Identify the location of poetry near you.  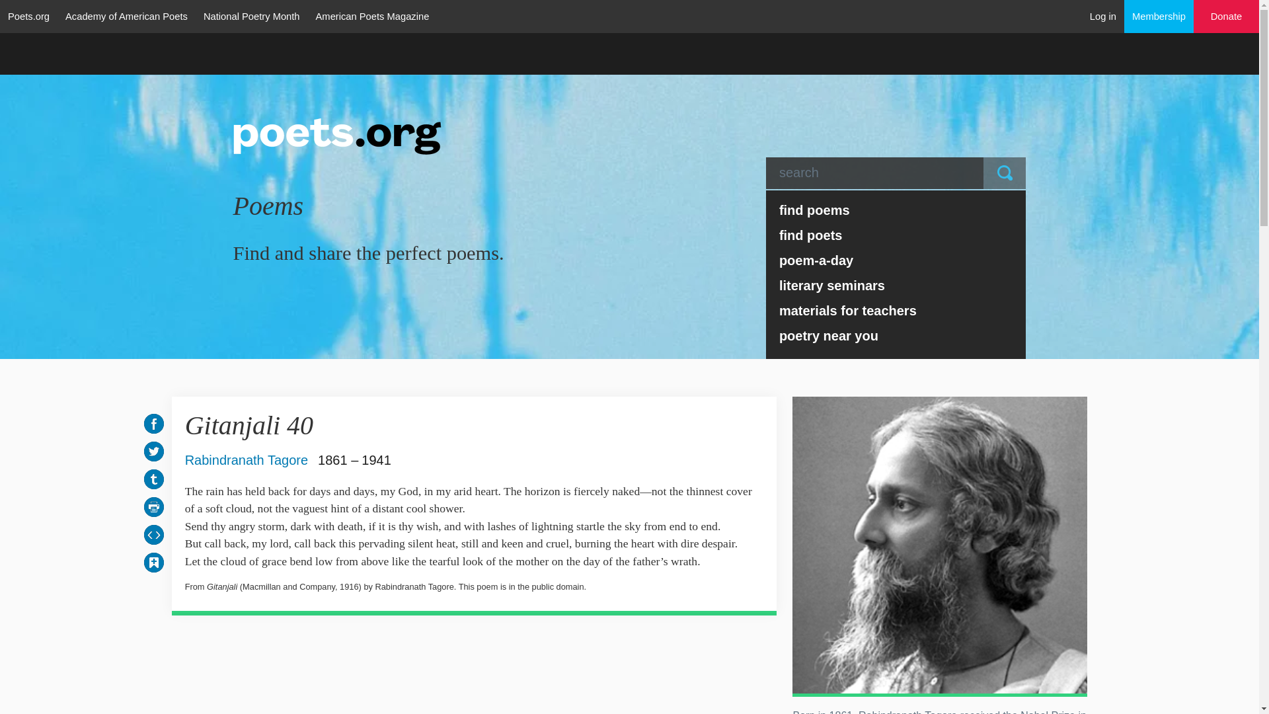
(896, 336).